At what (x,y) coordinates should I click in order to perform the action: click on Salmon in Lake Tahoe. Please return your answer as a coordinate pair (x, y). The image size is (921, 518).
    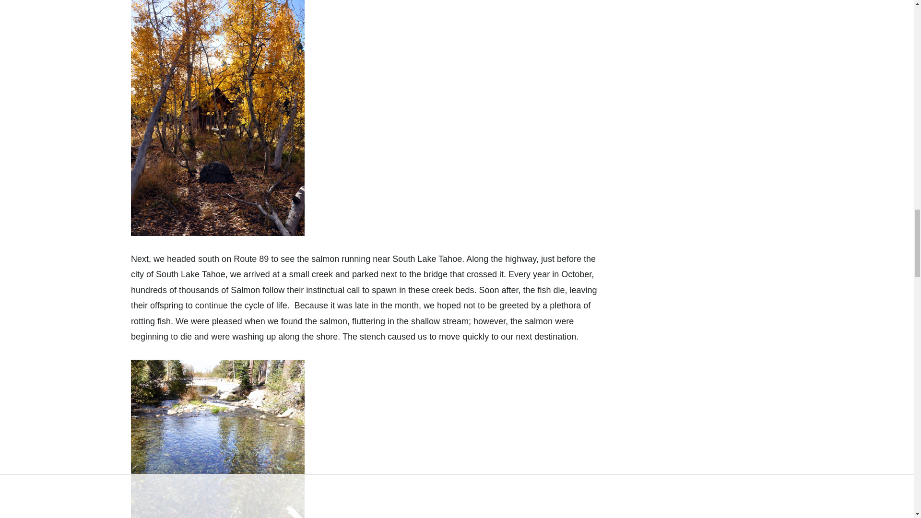
    Looking at the image, I should click on (218, 438).